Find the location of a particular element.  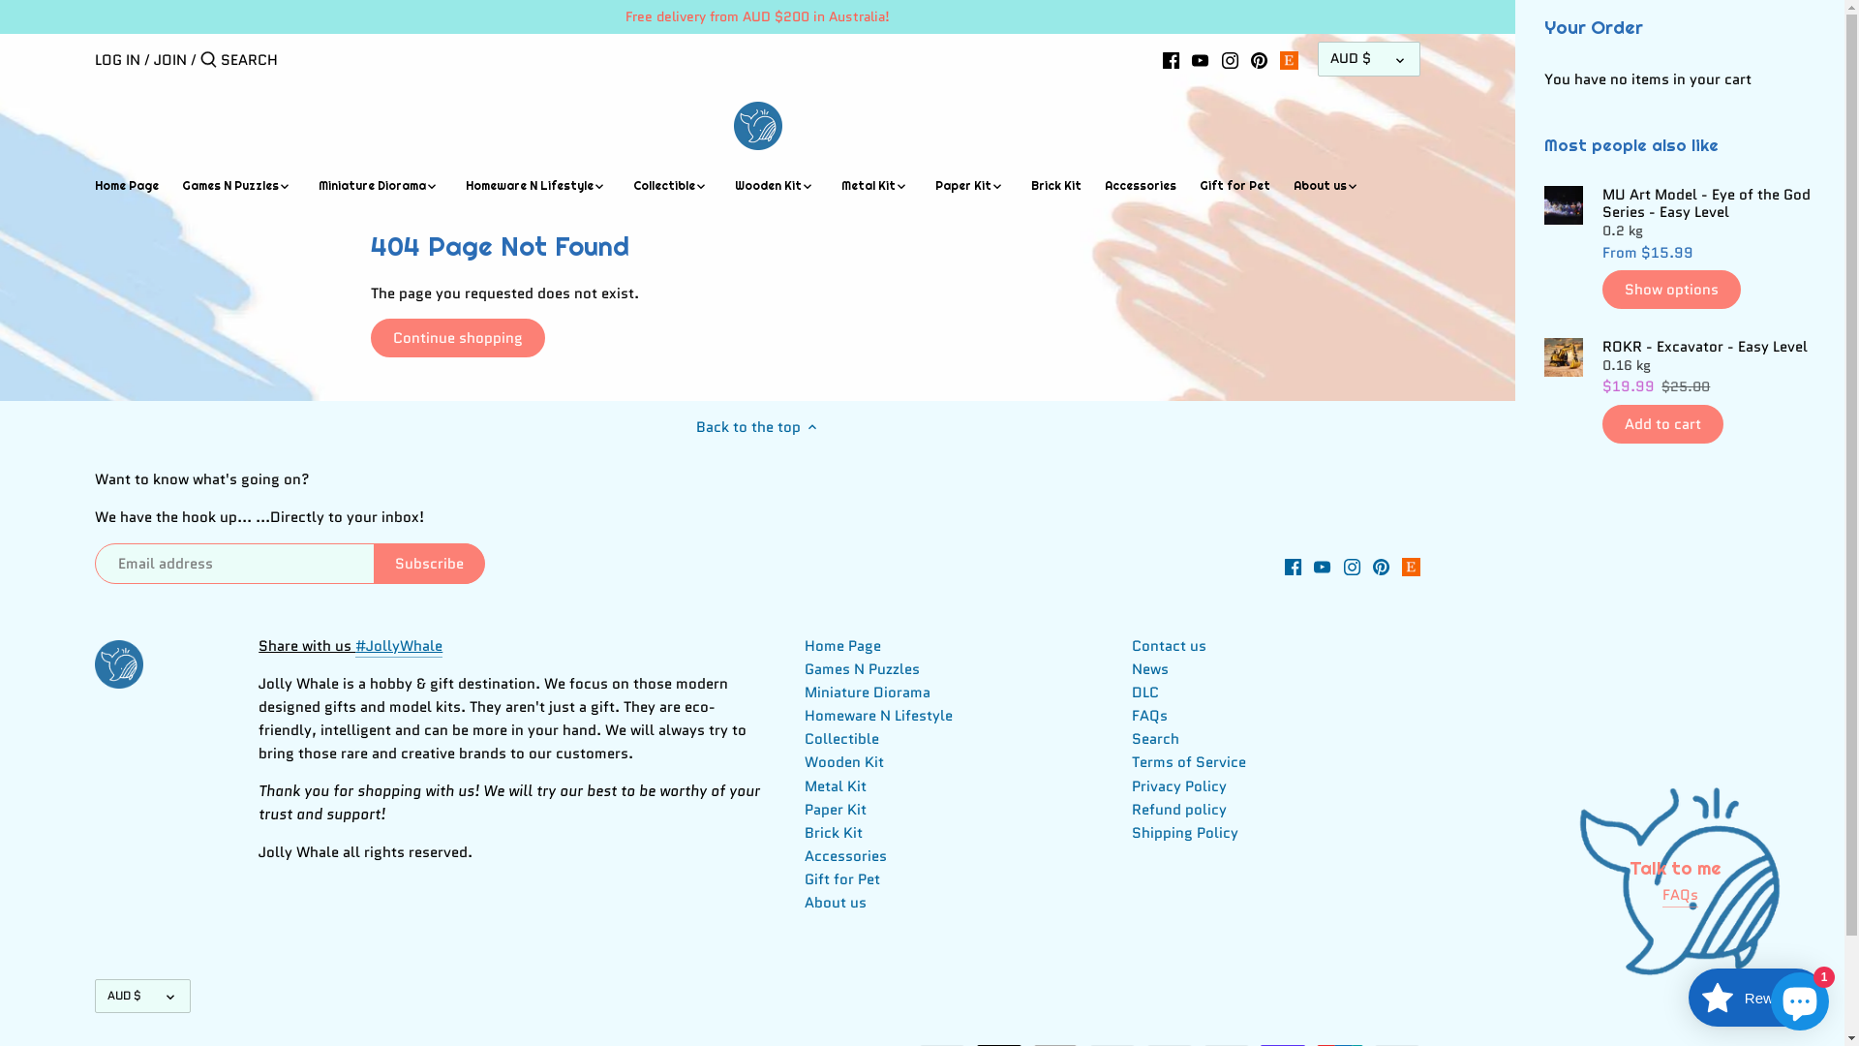

Homeware N Lifestyle is located at coordinates (878, 717).